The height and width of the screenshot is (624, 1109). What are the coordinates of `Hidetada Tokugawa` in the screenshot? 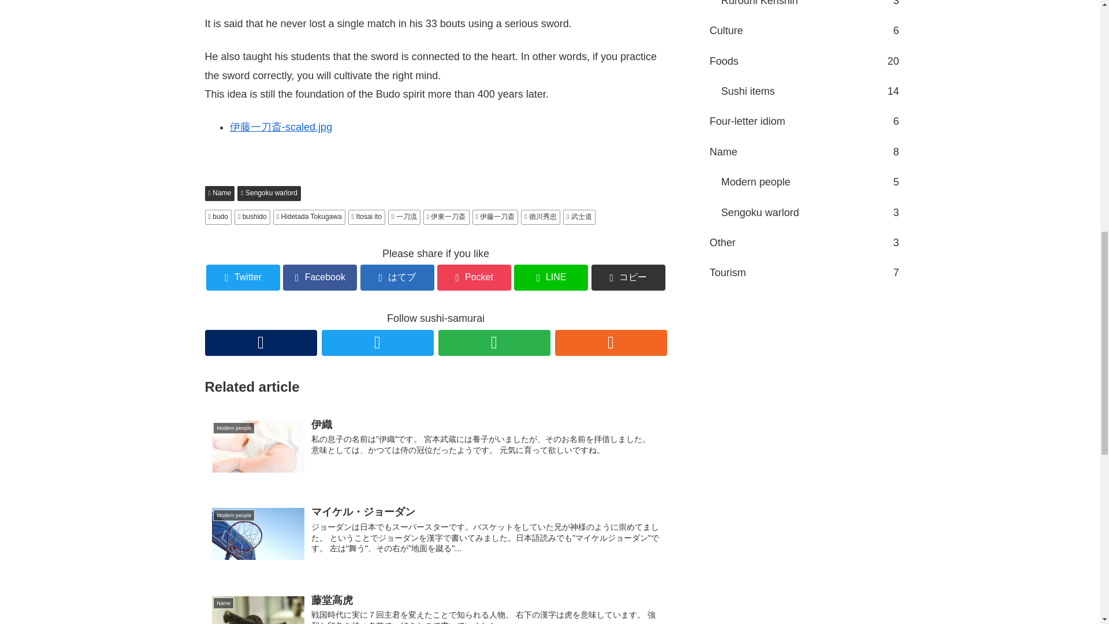 It's located at (308, 217).